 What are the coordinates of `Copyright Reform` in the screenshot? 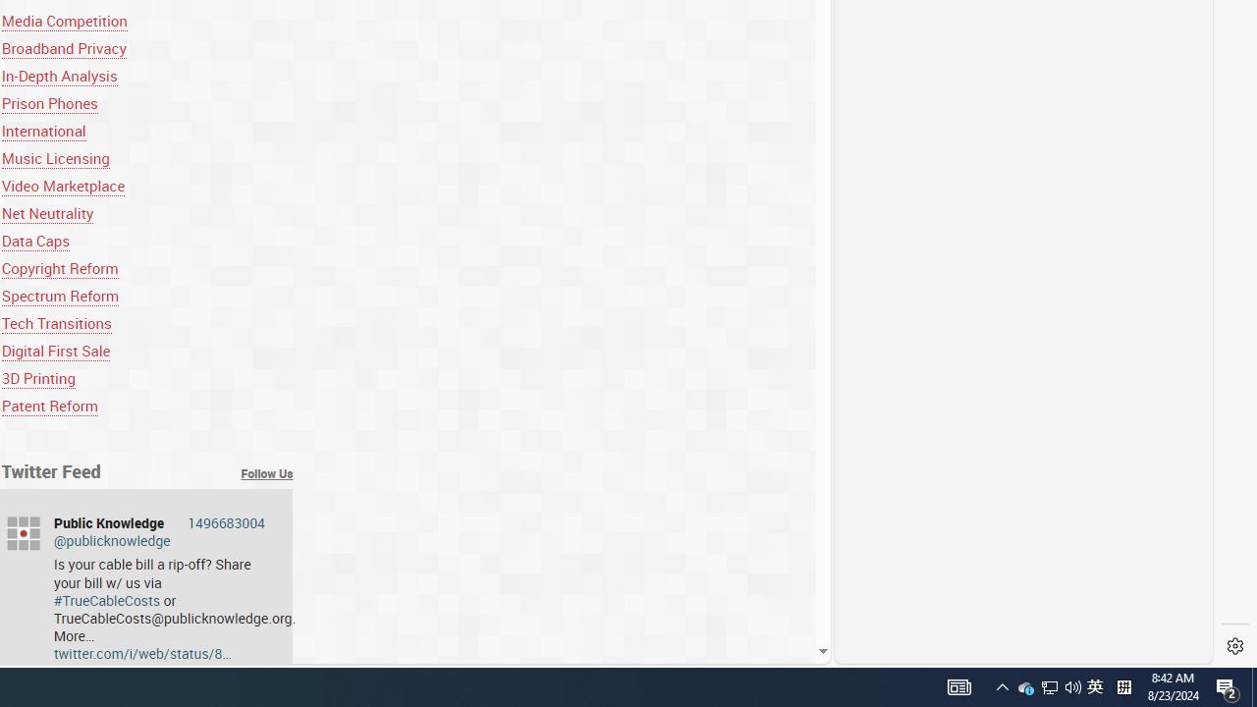 It's located at (60, 267).